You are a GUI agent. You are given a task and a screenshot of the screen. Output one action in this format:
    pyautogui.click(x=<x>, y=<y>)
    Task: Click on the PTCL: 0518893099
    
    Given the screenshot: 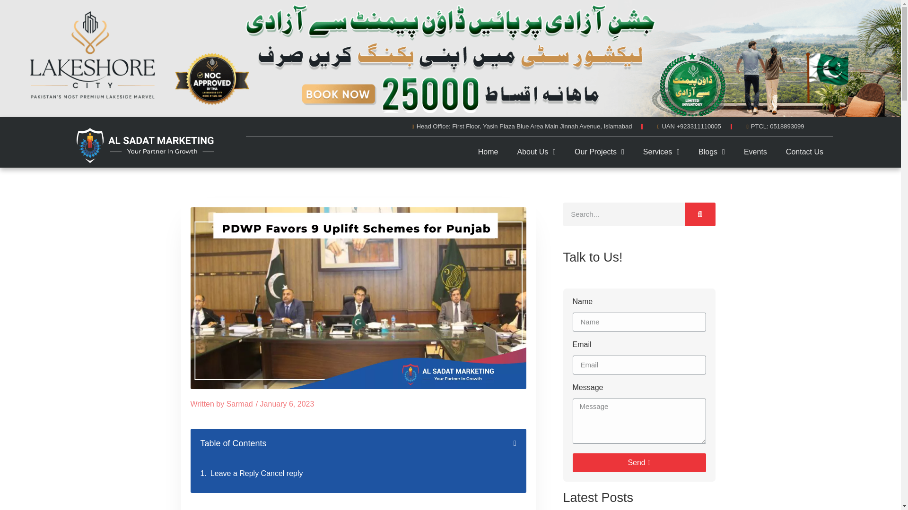 What is the action you would take?
    pyautogui.click(x=773, y=161)
    